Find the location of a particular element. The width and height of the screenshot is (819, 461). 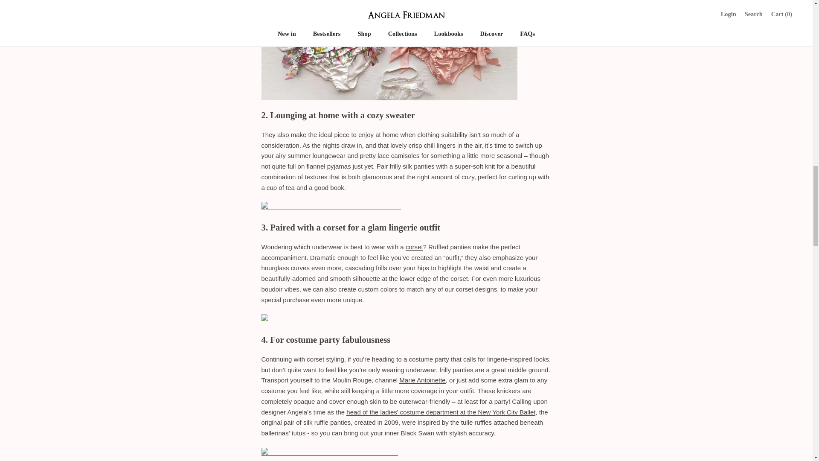

All colors of our ruffle panties is located at coordinates (343, 318).